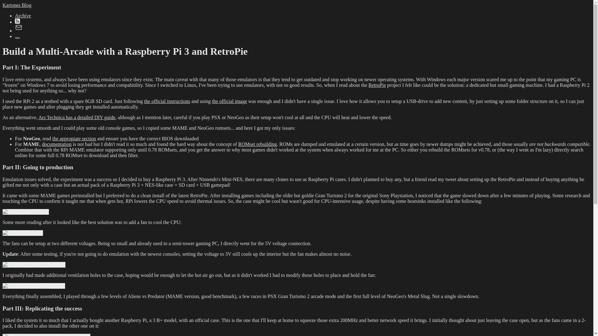 Image resolution: width=598 pixels, height=336 pixels. Describe the element at coordinates (17, 5) in the screenshot. I see `Kartones Blog` at that location.